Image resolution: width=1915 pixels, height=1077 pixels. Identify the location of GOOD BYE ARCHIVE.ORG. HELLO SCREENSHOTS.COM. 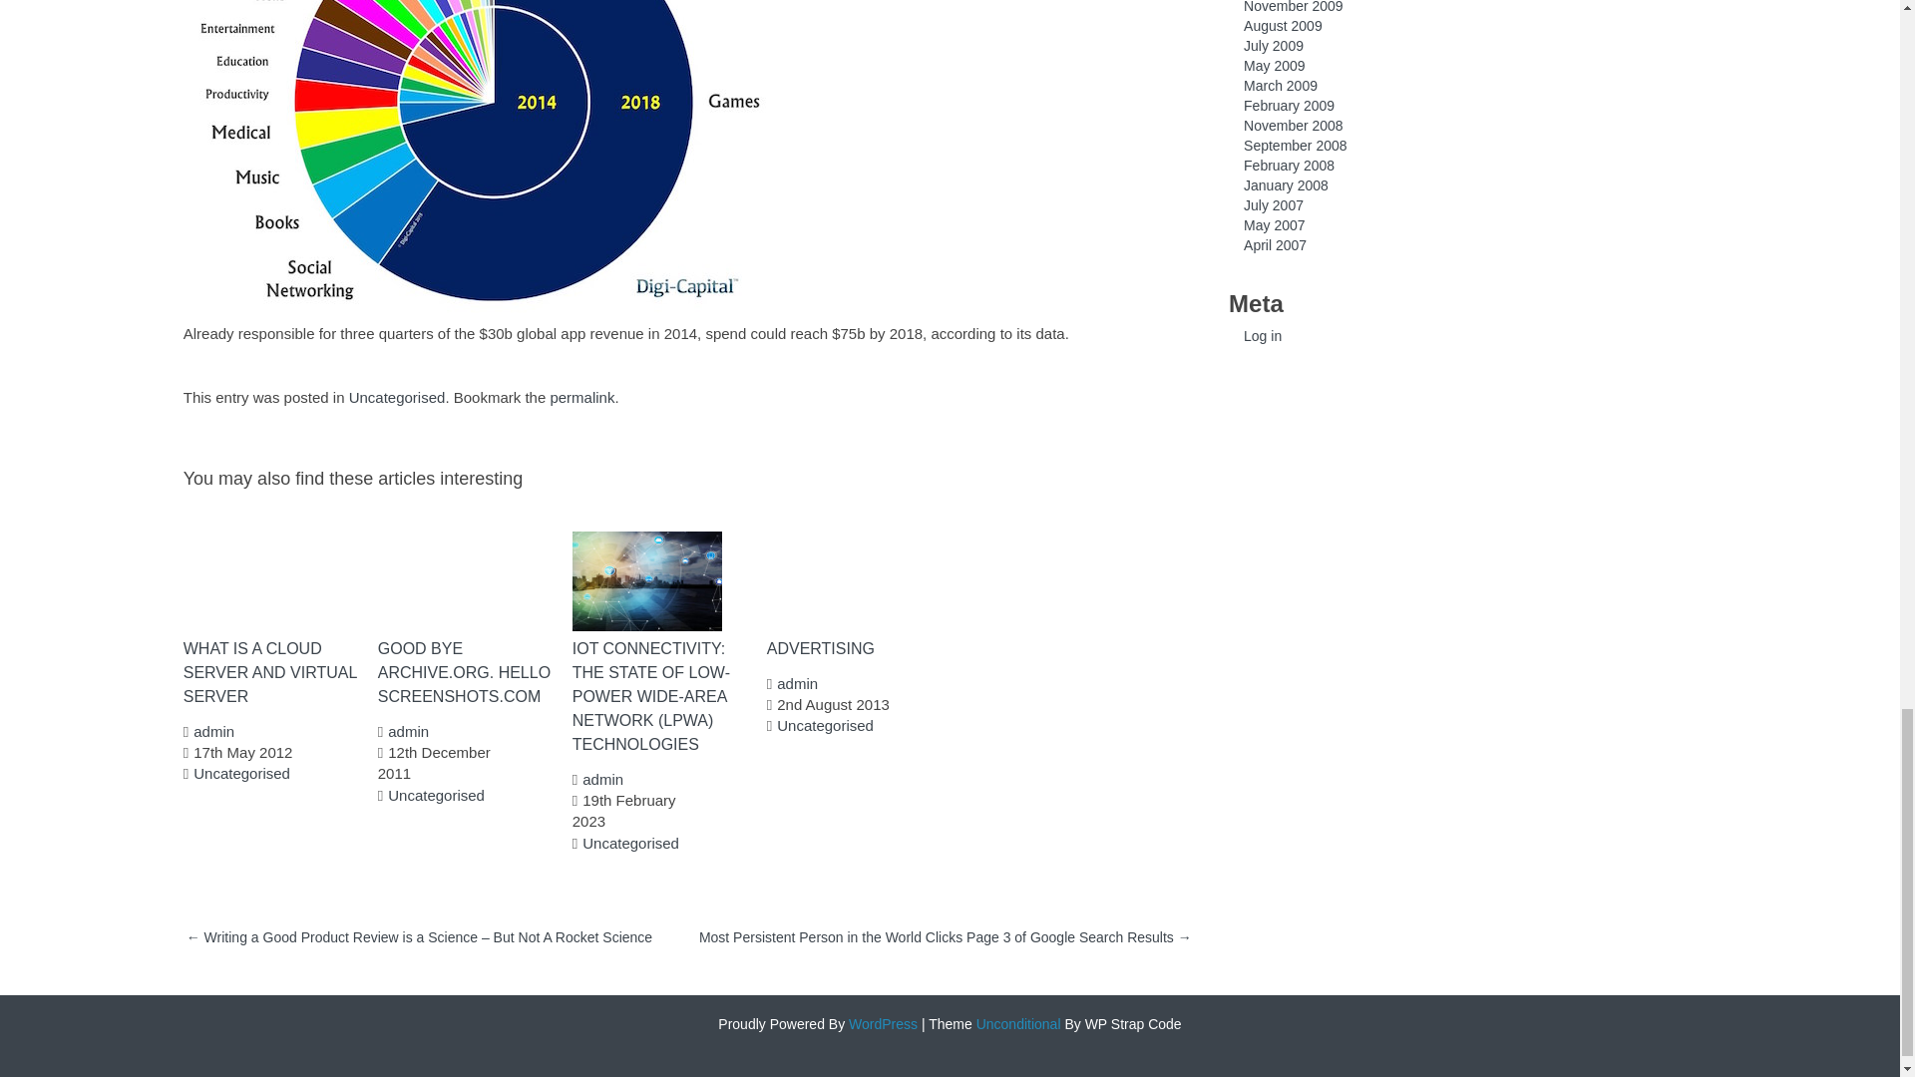
(467, 672).